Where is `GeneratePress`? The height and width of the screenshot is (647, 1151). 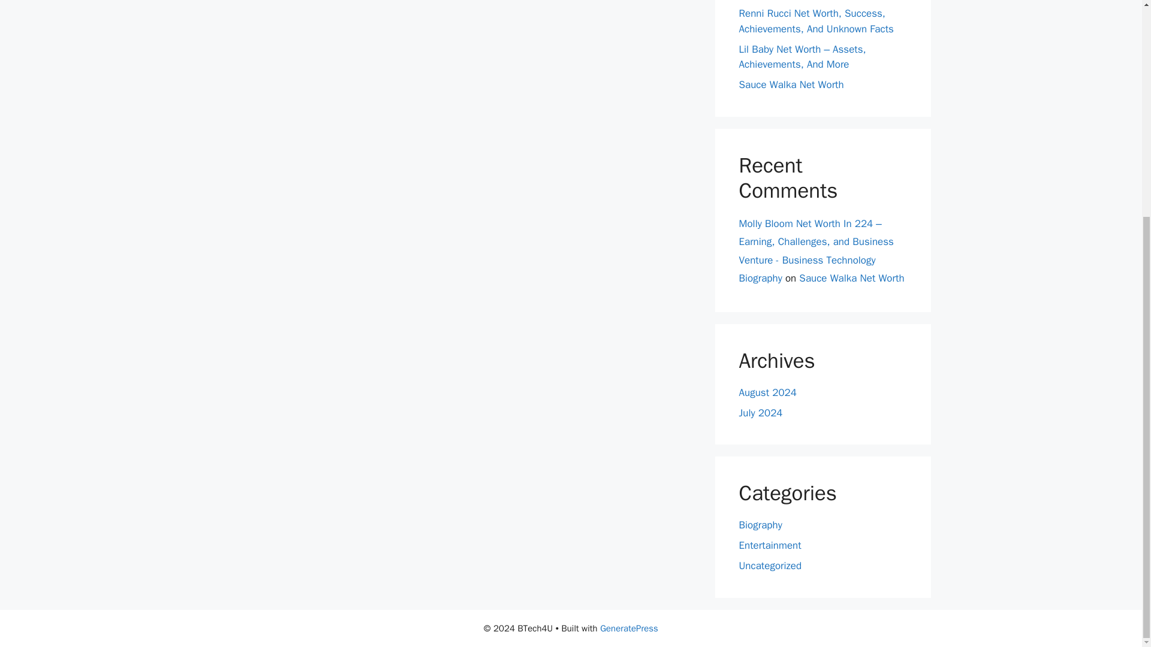
GeneratePress is located at coordinates (629, 628).